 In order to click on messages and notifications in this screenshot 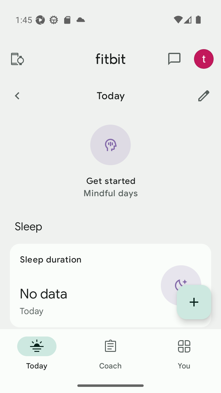, I will do `click(174, 59)`.